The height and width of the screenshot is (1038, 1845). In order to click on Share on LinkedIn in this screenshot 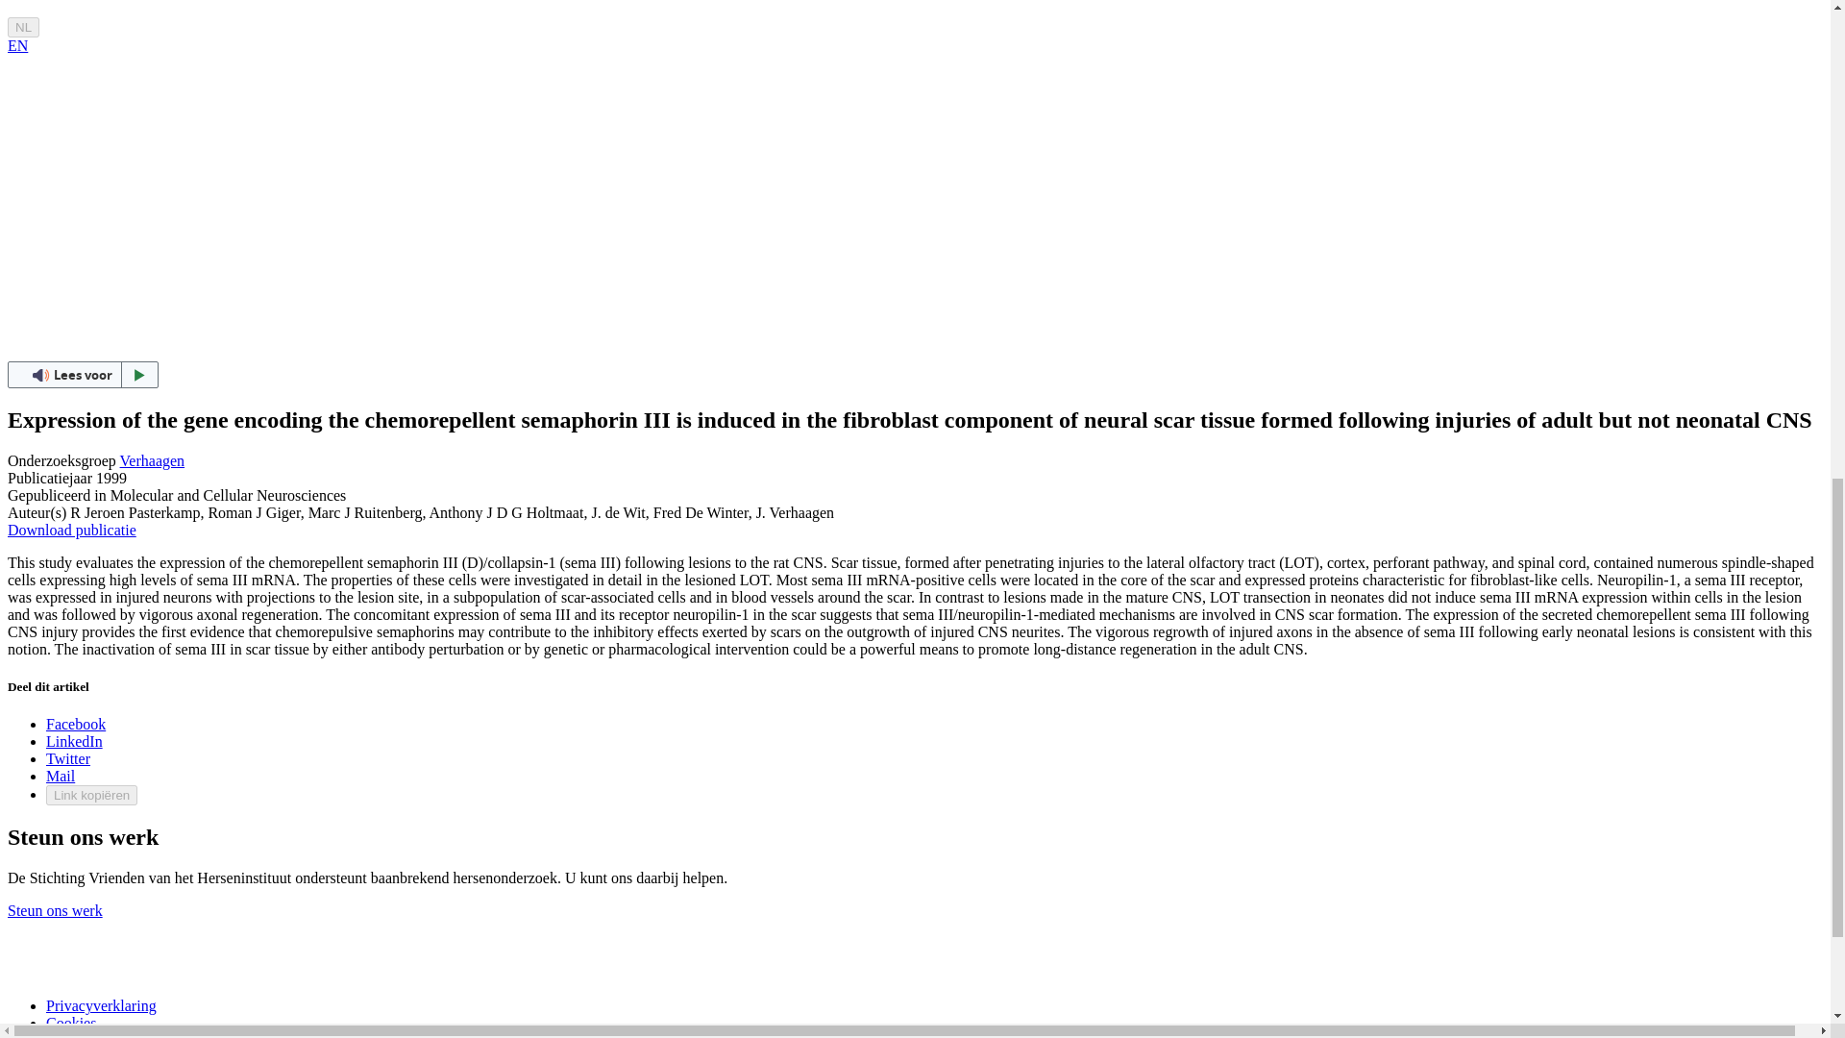, I will do `click(75, 740)`.